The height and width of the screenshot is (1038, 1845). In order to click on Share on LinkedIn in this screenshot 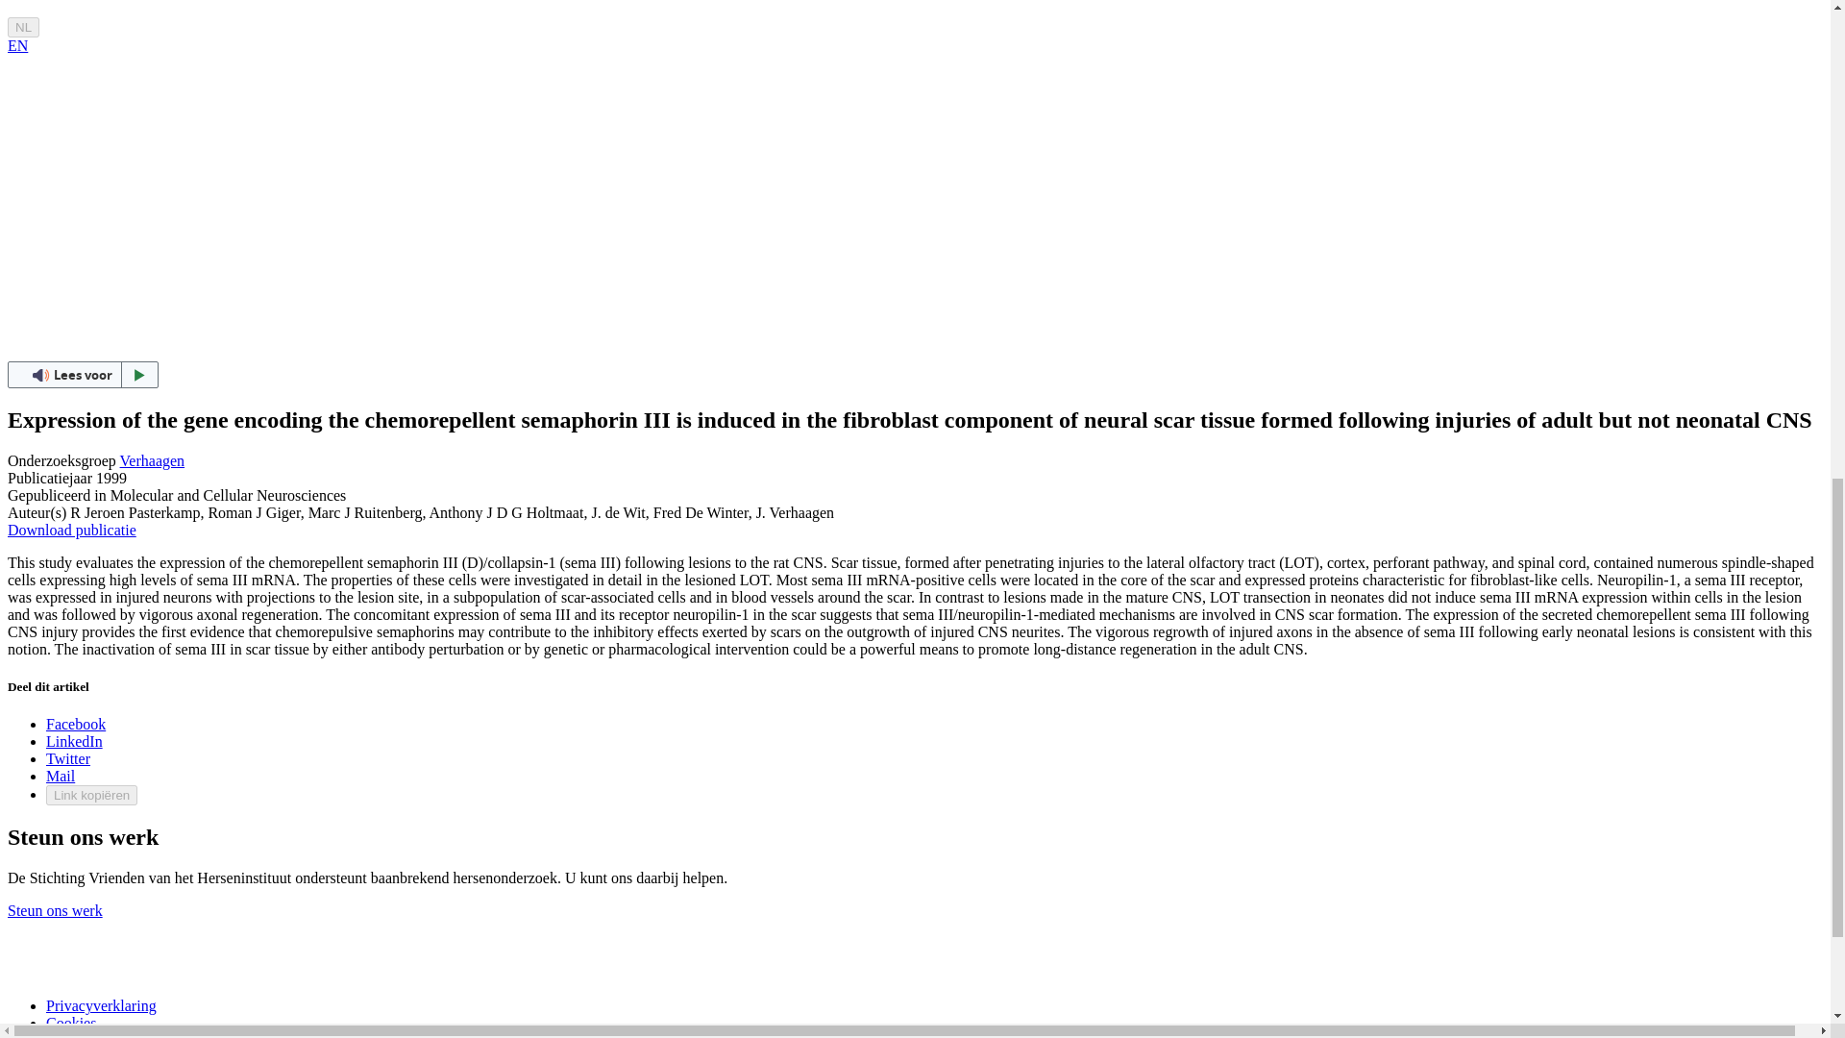, I will do `click(75, 740)`.